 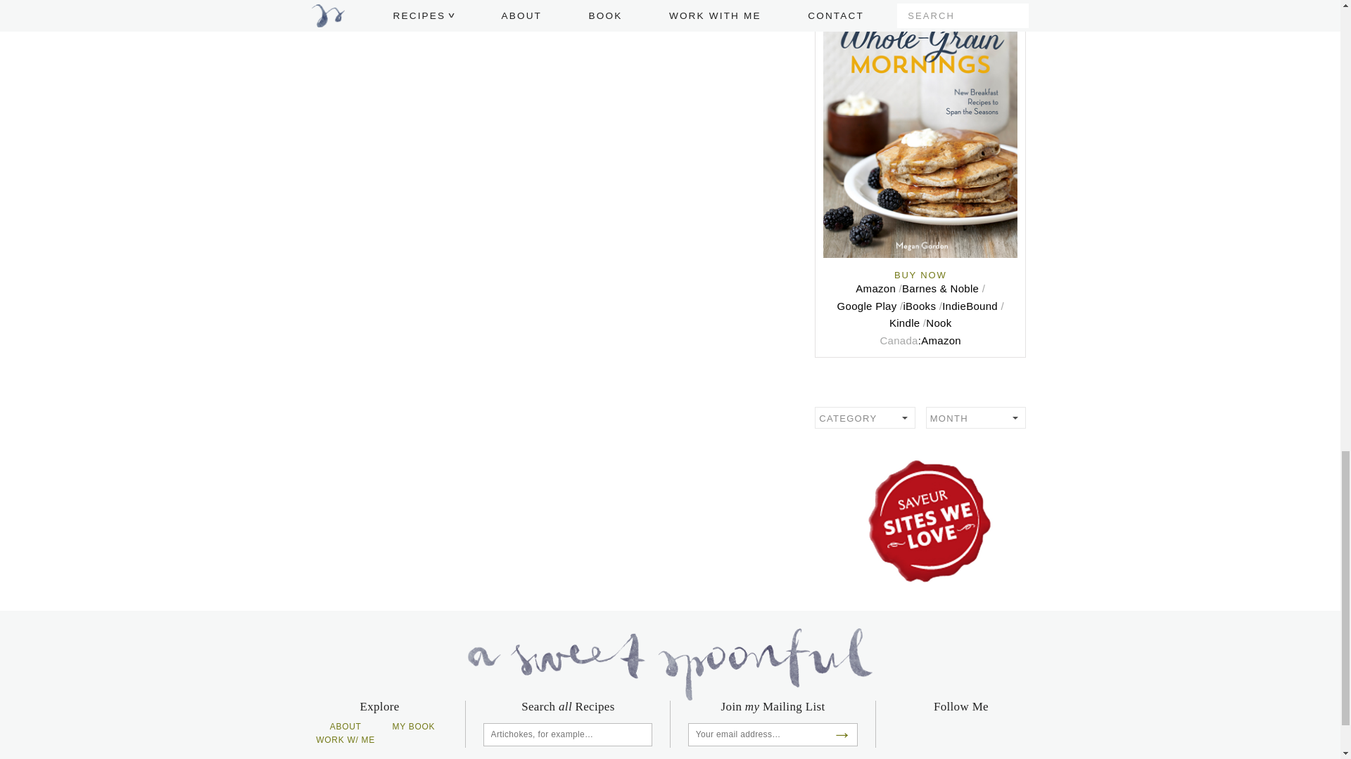 What do you see at coordinates (972, 734) in the screenshot?
I see `Twitter Facebook` at bounding box center [972, 734].